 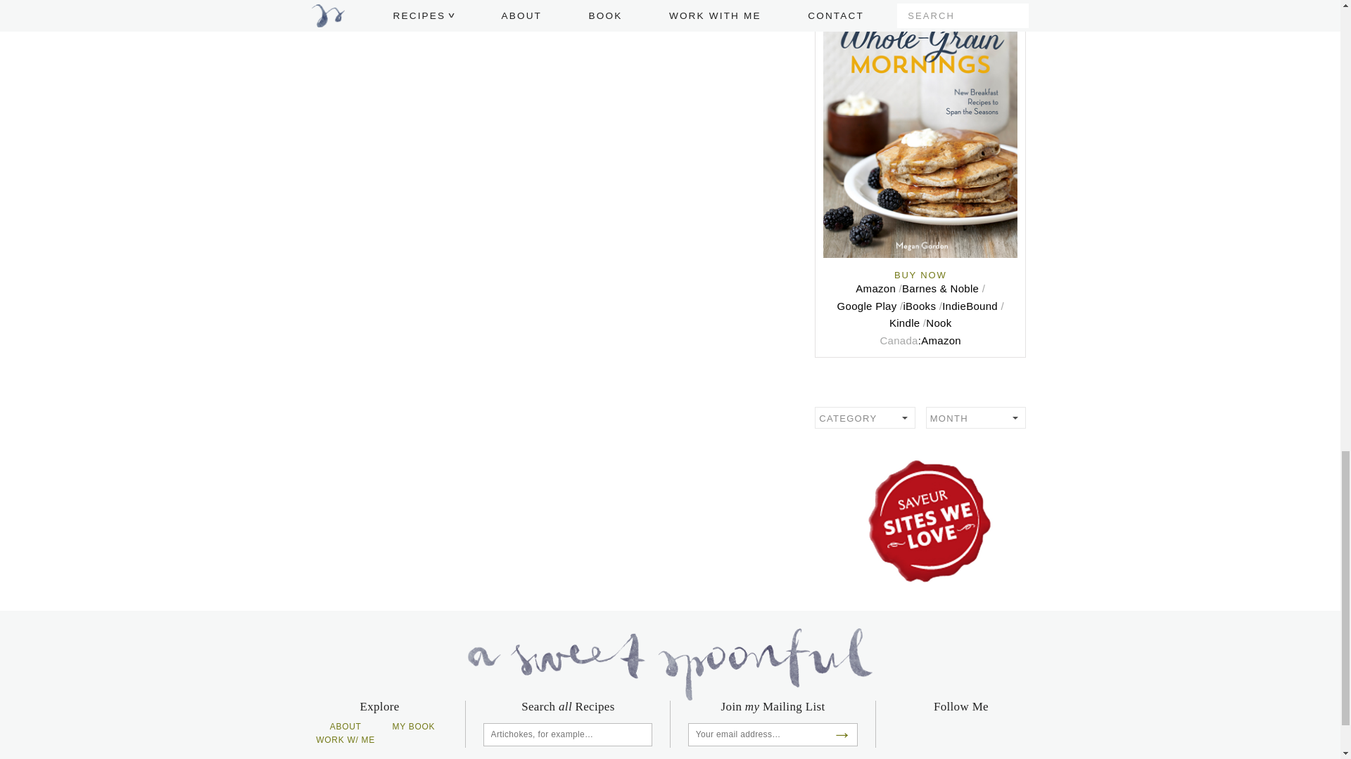 What do you see at coordinates (972, 734) in the screenshot?
I see `Twitter Facebook` at bounding box center [972, 734].